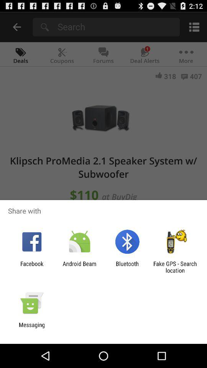 This screenshot has height=368, width=207. Describe the element at coordinates (127, 267) in the screenshot. I see `turn off app next to fake gps search icon` at that location.